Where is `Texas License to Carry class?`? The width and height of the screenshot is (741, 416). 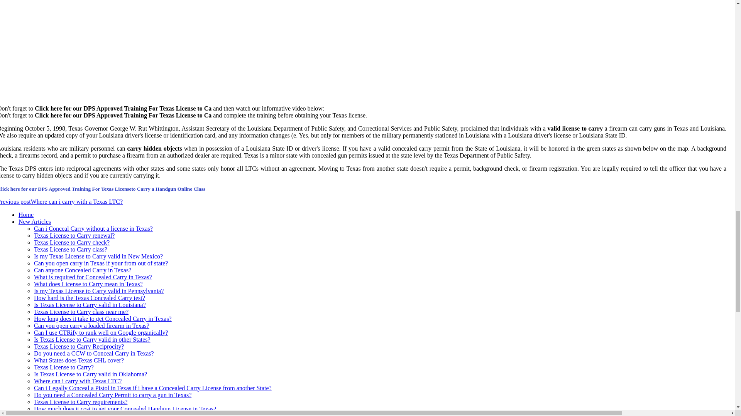
Texas License to Carry class? is located at coordinates (71, 249).